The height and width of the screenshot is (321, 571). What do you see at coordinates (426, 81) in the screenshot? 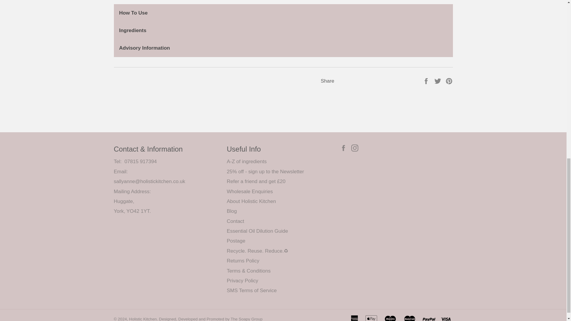
I see `Share on Facebook` at bounding box center [426, 81].